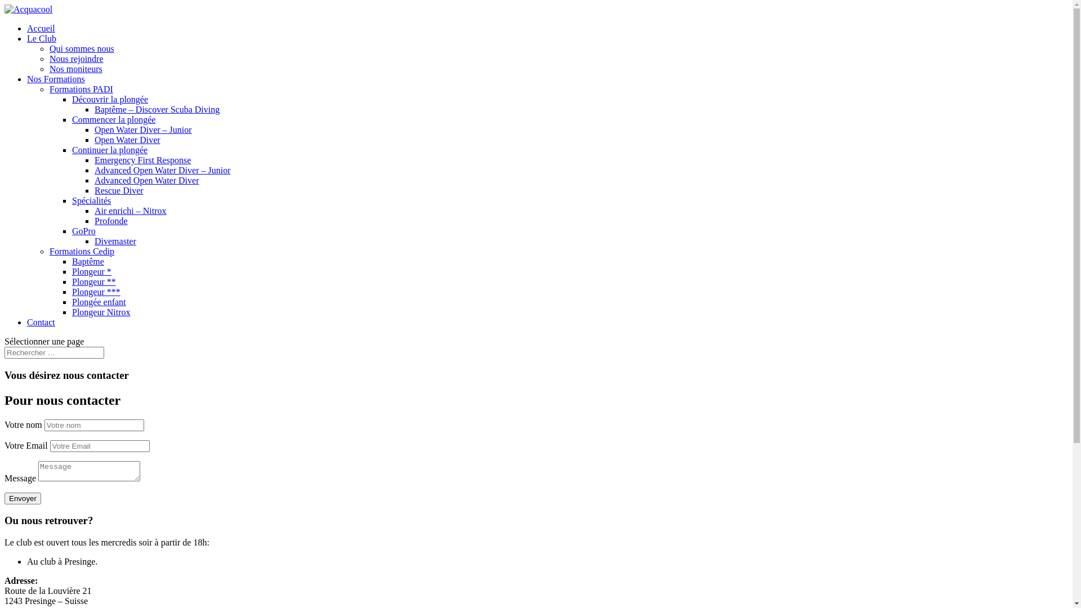 The width and height of the screenshot is (1081, 608). I want to click on Rechercher:, so click(54, 352).